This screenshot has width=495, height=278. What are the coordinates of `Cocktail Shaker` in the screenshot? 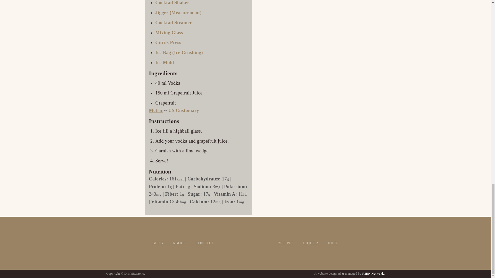 It's located at (172, 3).